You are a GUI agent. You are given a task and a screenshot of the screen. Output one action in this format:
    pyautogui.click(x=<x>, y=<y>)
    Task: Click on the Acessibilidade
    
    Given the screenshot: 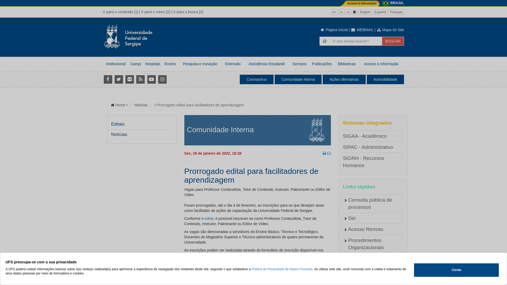 What is the action you would take?
    pyautogui.click(x=385, y=79)
    